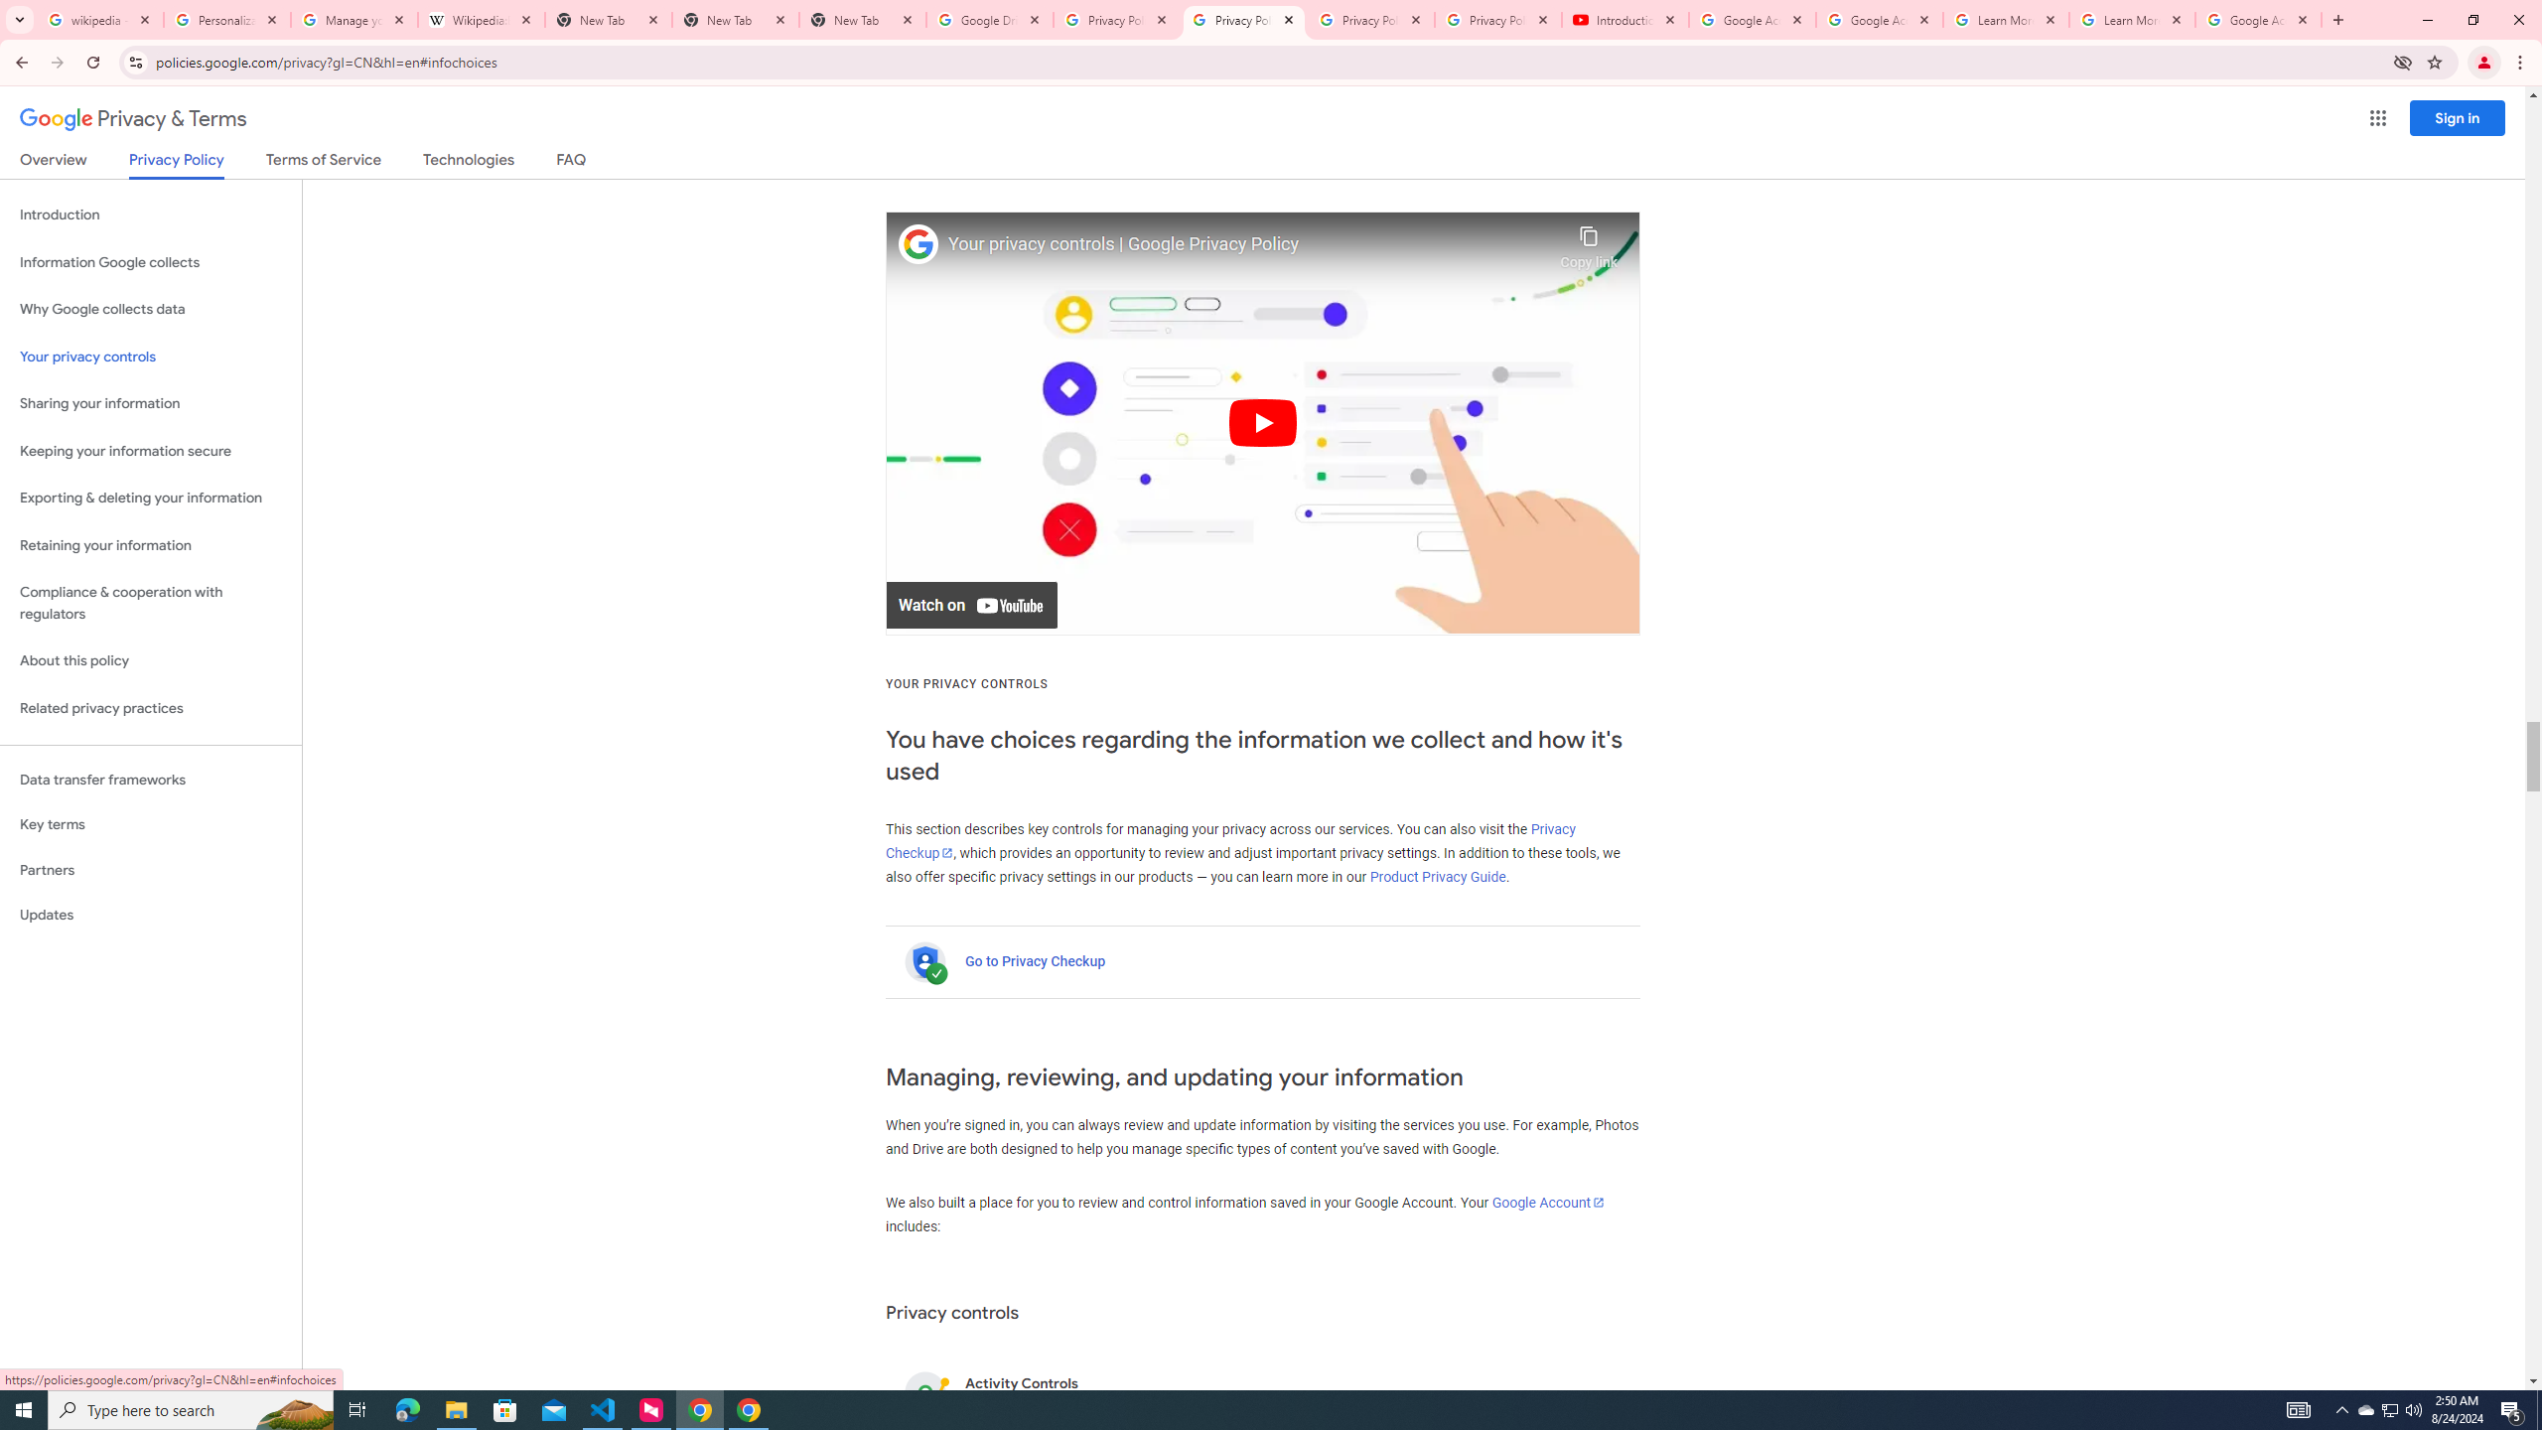 This screenshot has width=2542, height=1430. I want to click on Updates, so click(151, 915).